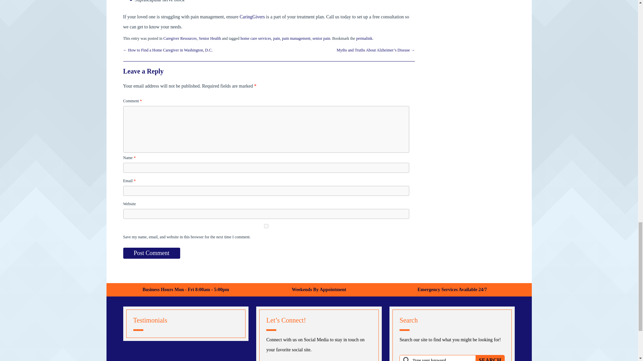 The image size is (643, 361). I want to click on Senior Health, so click(210, 38).